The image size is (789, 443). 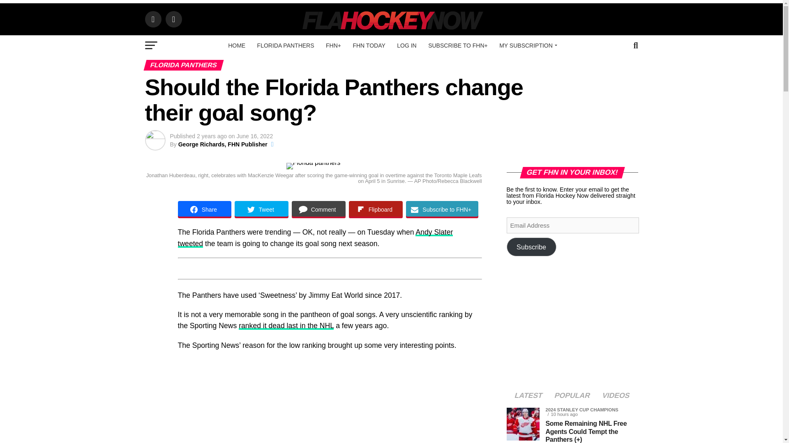 I want to click on FHN TODAY, so click(x=369, y=46).